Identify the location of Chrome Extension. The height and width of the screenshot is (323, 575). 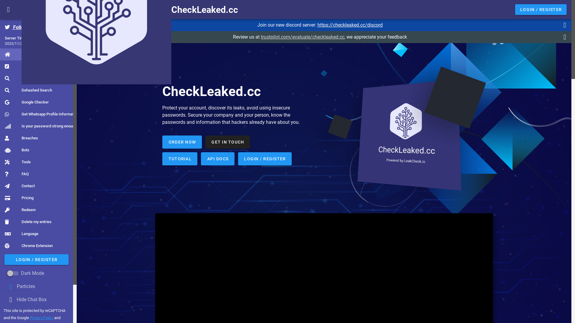
(29, 246).